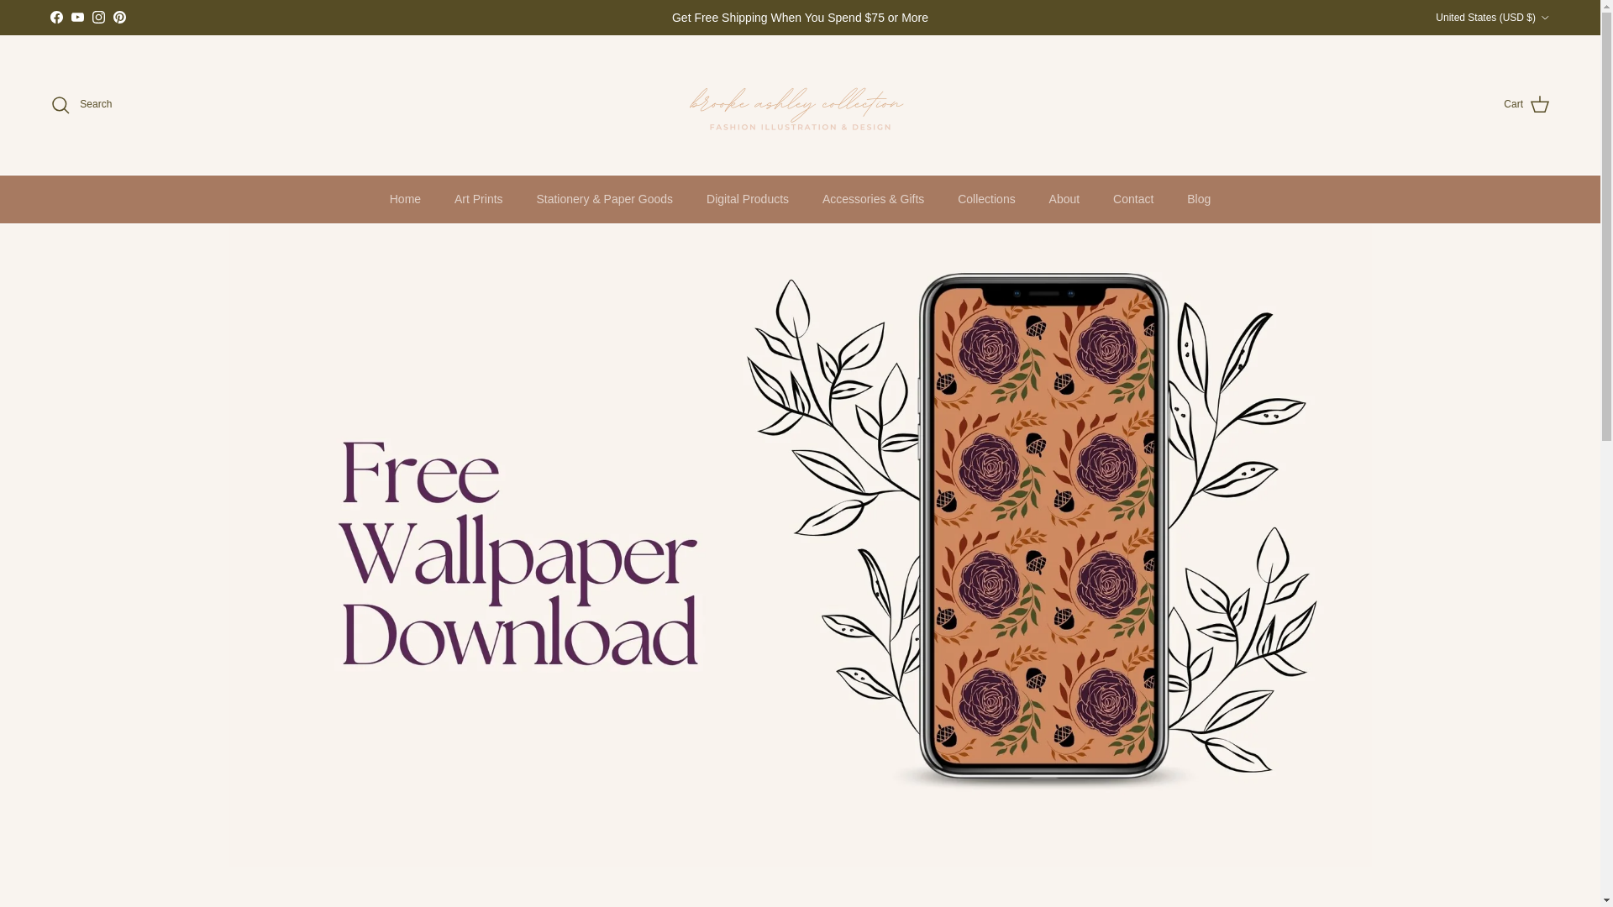 Image resolution: width=1613 pixels, height=907 pixels. Describe the element at coordinates (77, 17) in the screenshot. I see `Brooke Ashley Collection  on YouTube` at that location.